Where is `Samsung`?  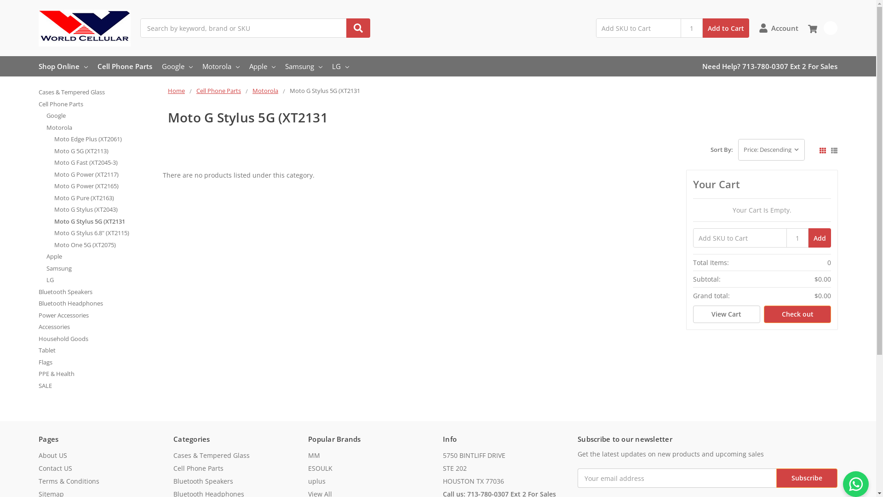 Samsung is located at coordinates (304, 66).